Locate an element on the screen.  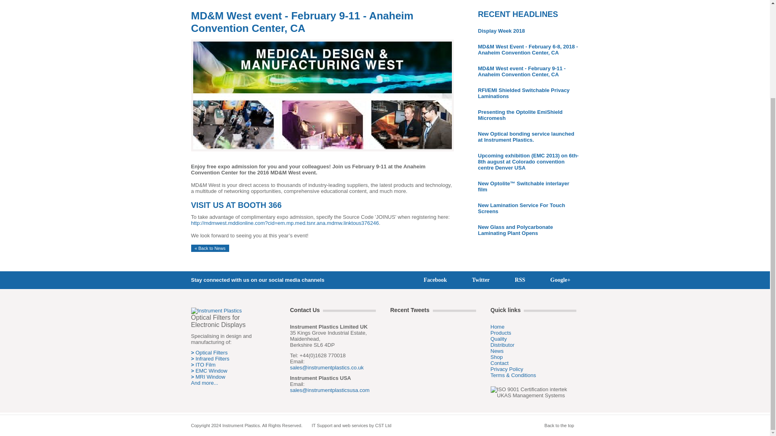
Infrared Filters is located at coordinates (213, 358).